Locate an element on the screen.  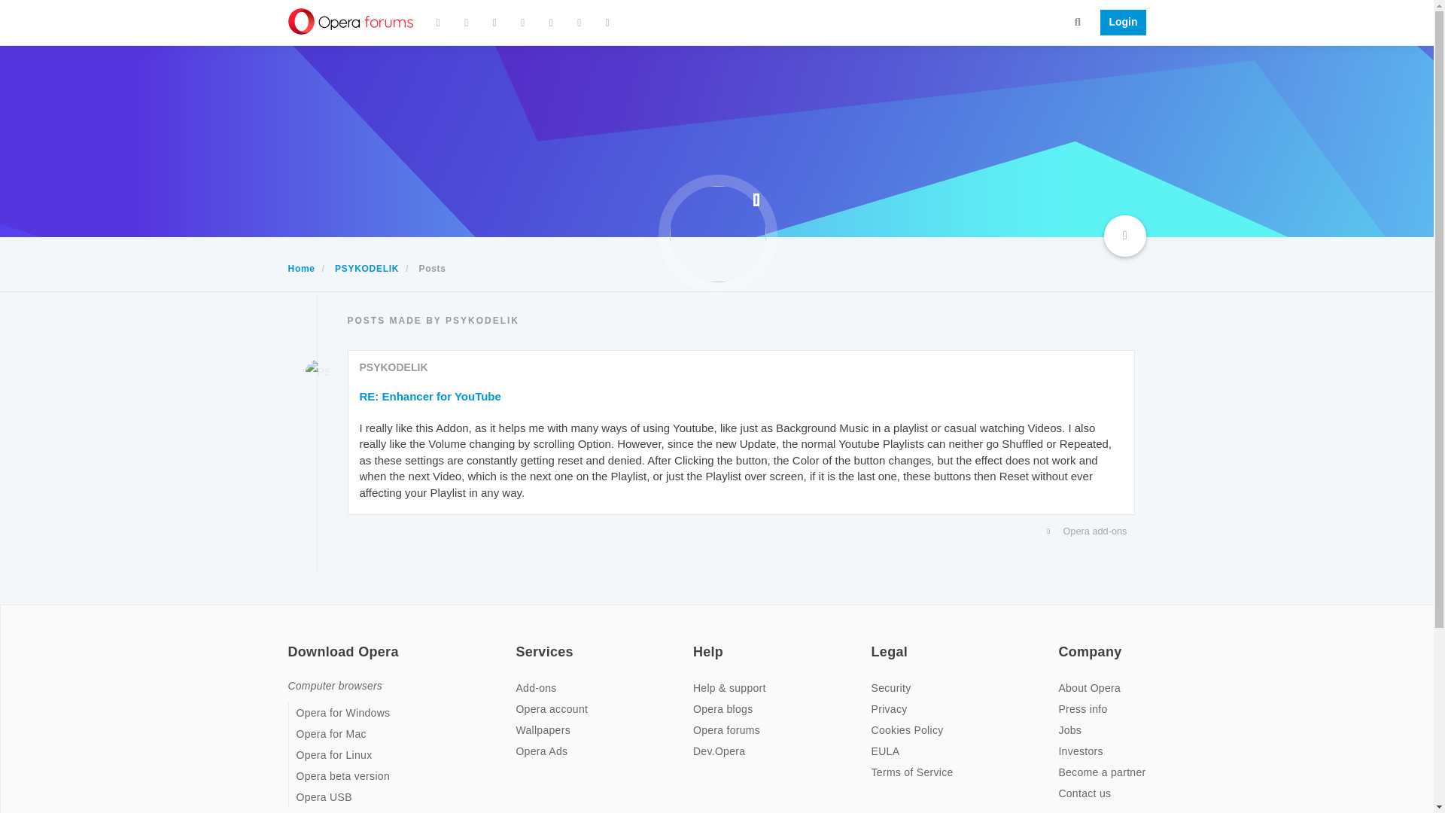
Search is located at coordinates (1078, 21).